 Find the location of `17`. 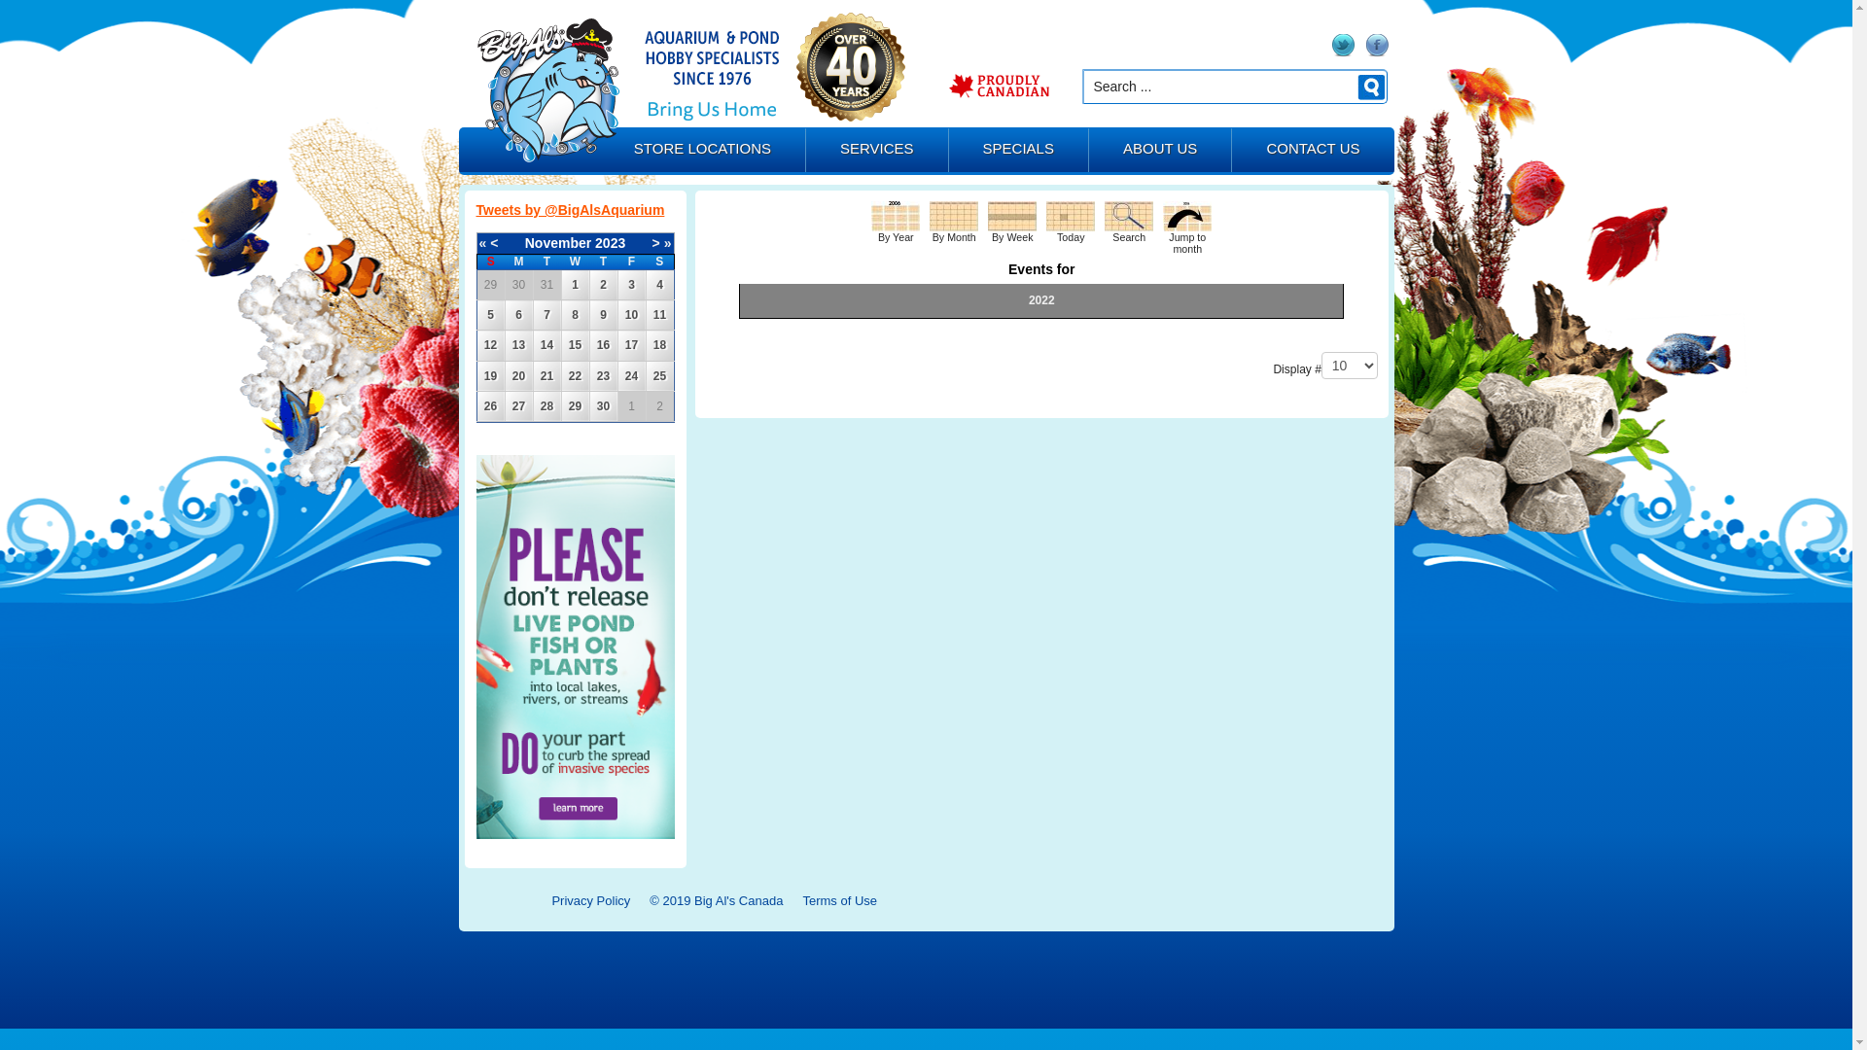

17 is located at coordinates (632, 345).